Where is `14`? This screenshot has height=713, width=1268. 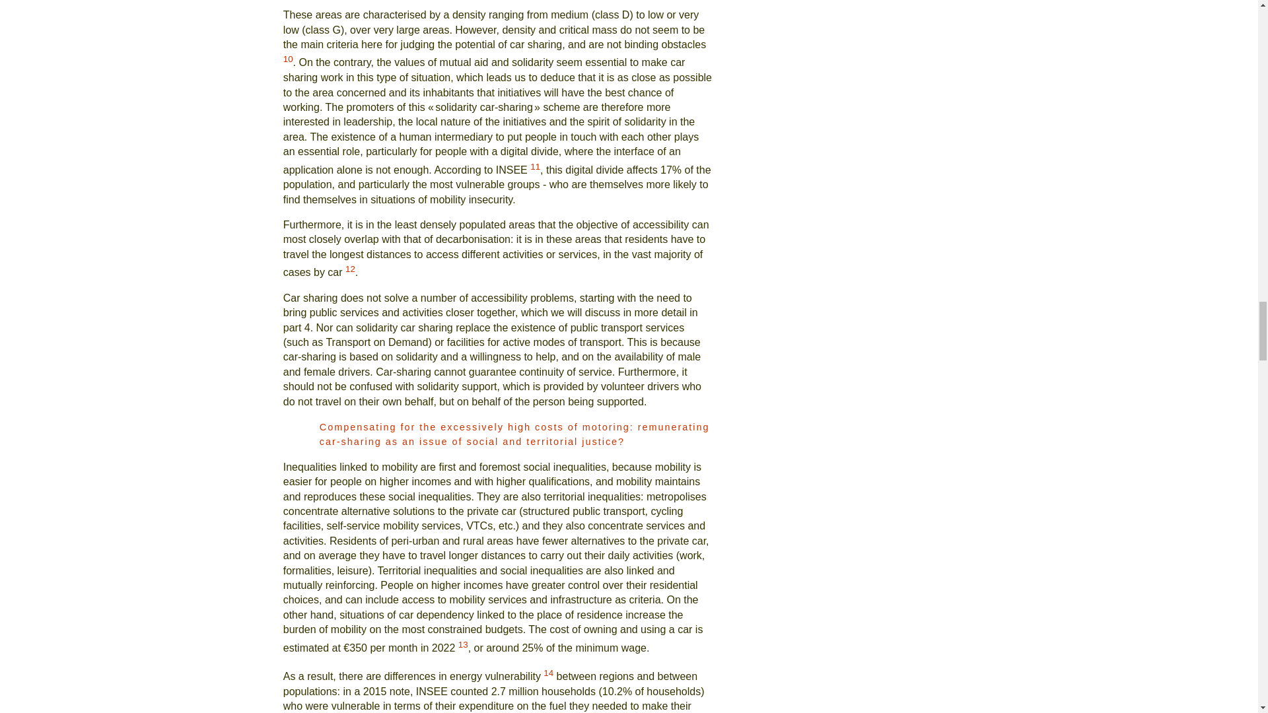
14 is located at coordinates (548, 673).